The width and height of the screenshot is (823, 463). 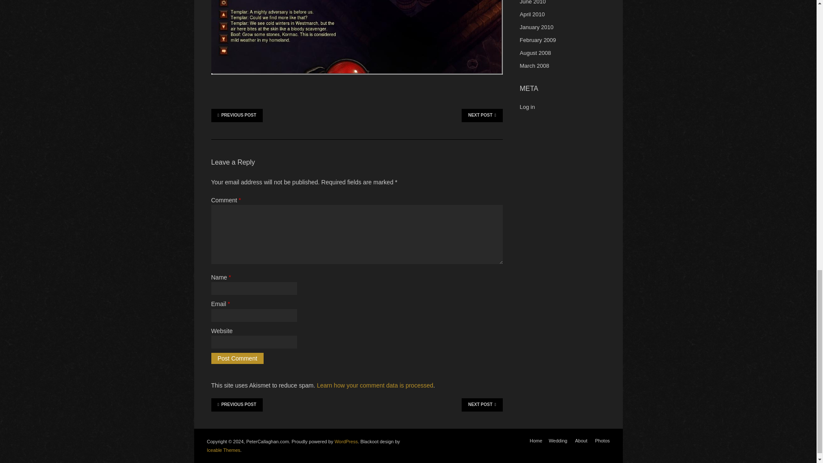 What do you see at coordinates (375, 385) in the screenshot?
I see `Learn how your comment data is processed` at bounding box center [375, 385].